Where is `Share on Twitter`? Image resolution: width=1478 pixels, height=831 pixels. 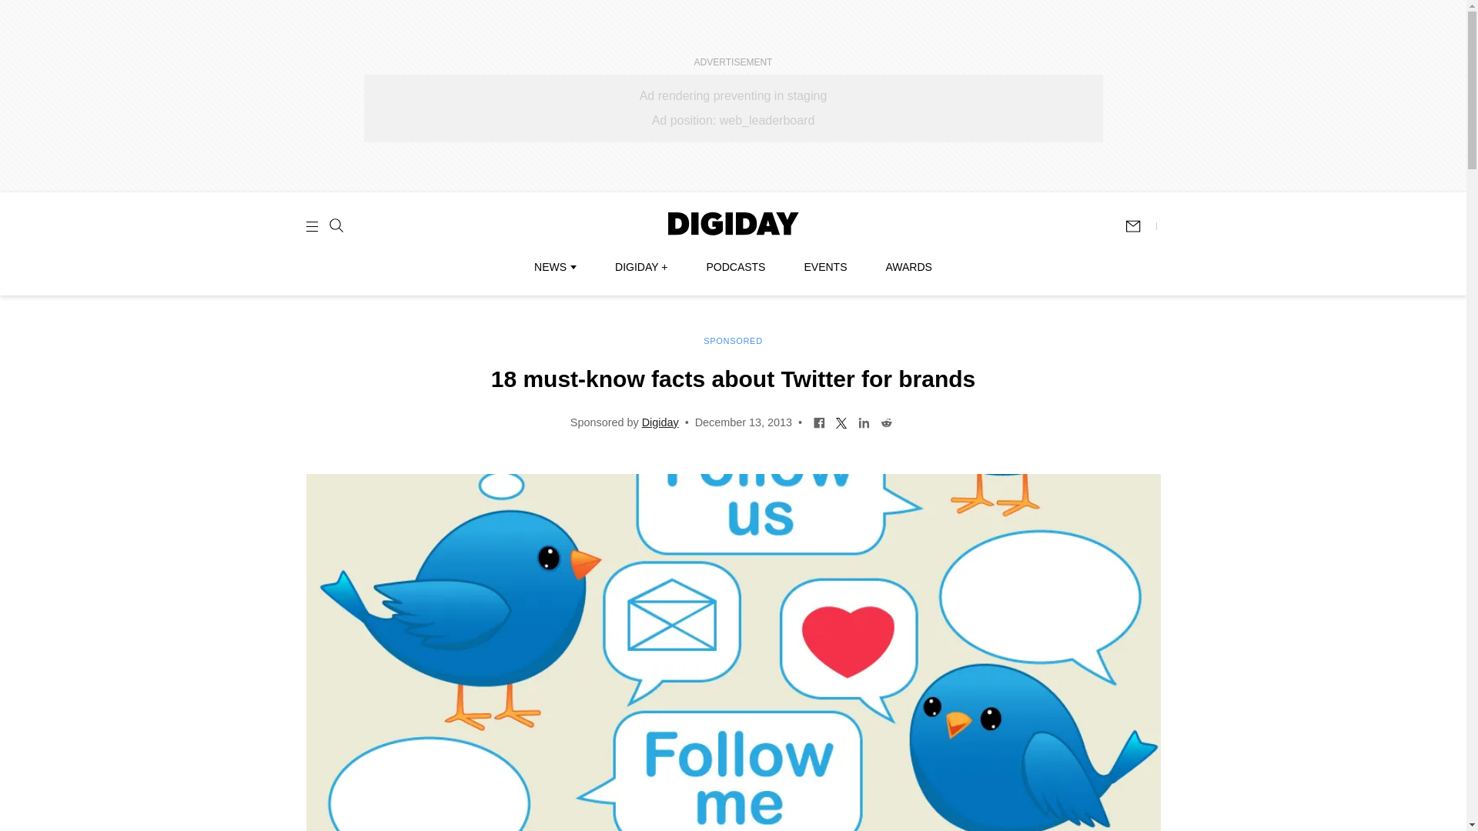
Share on Twitter is located at coordinates (841, 422).